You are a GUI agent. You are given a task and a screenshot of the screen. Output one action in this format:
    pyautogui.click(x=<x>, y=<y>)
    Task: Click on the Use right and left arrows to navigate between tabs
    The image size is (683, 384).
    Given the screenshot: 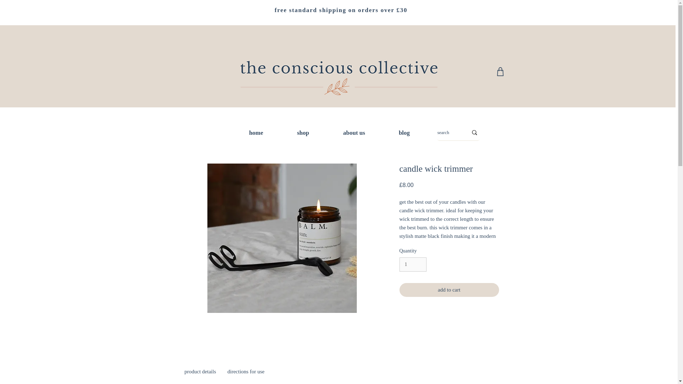 What is the action you would take?
    pyautogui.click(x=245, y=372)
    